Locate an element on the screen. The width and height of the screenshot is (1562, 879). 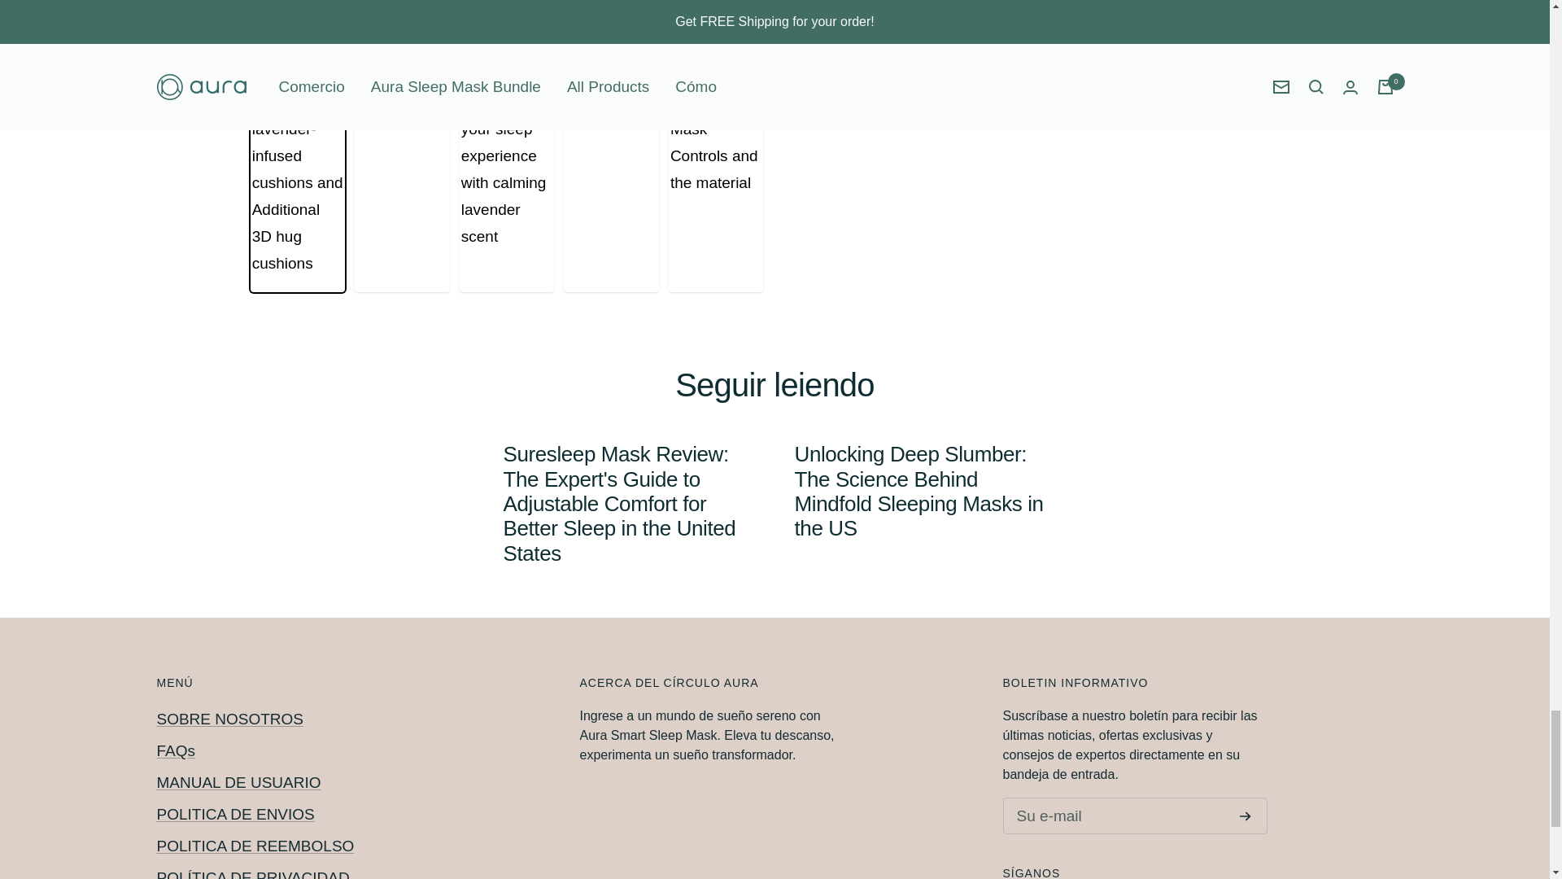
Registrarse is located at coordinates (1245, 816).